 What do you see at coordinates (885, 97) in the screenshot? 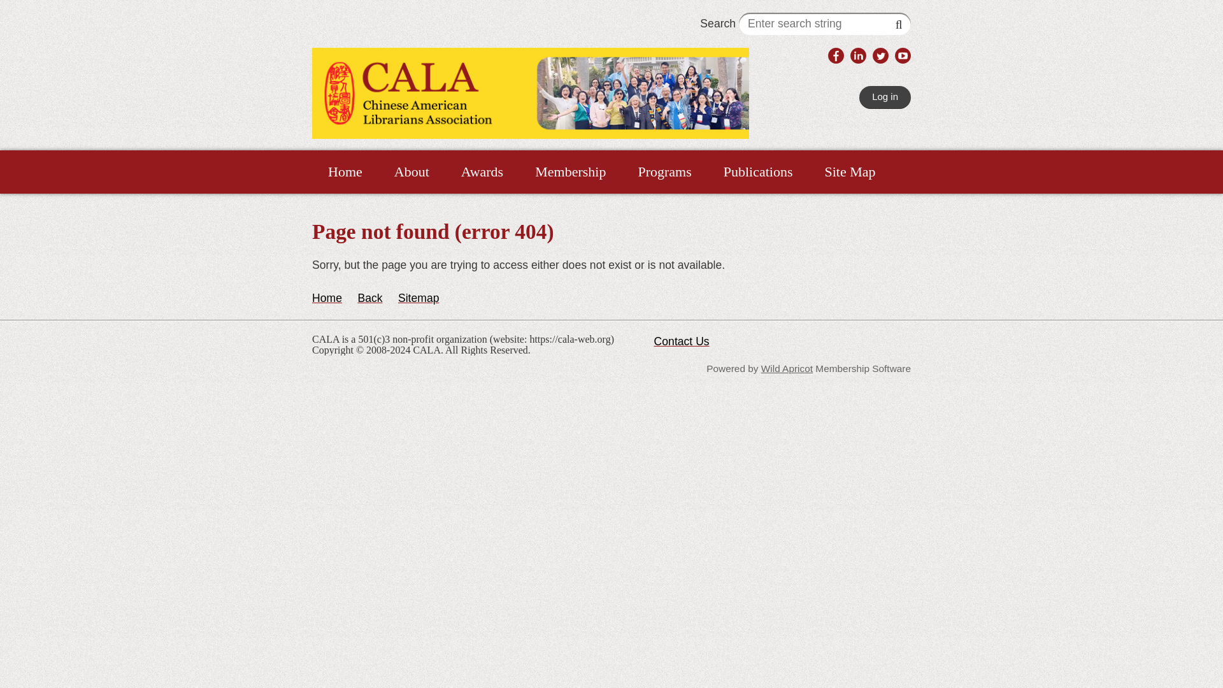
I see `Log in` at bounding box center [885, 97].